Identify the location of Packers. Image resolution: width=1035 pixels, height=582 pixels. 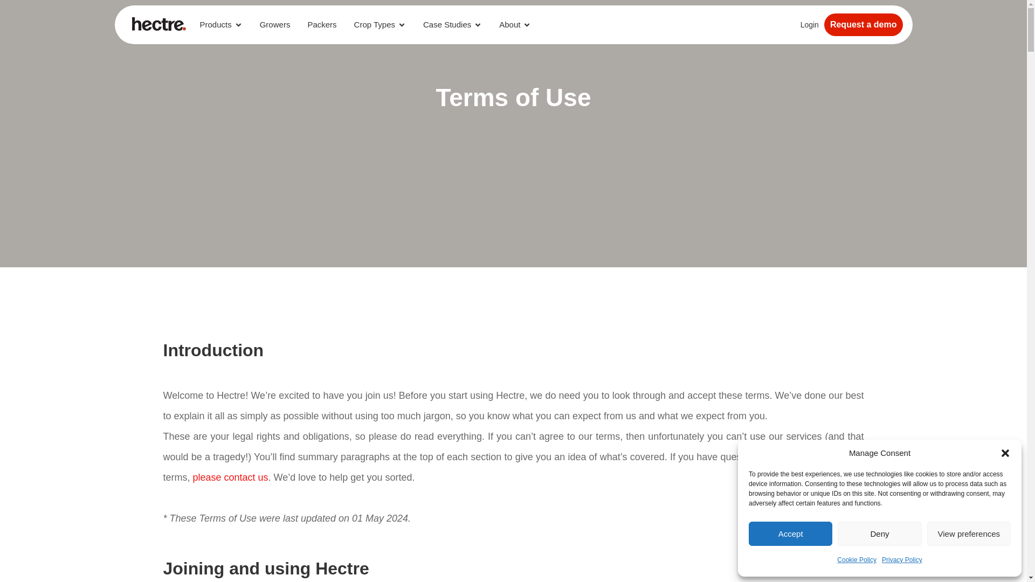
(322, 25).